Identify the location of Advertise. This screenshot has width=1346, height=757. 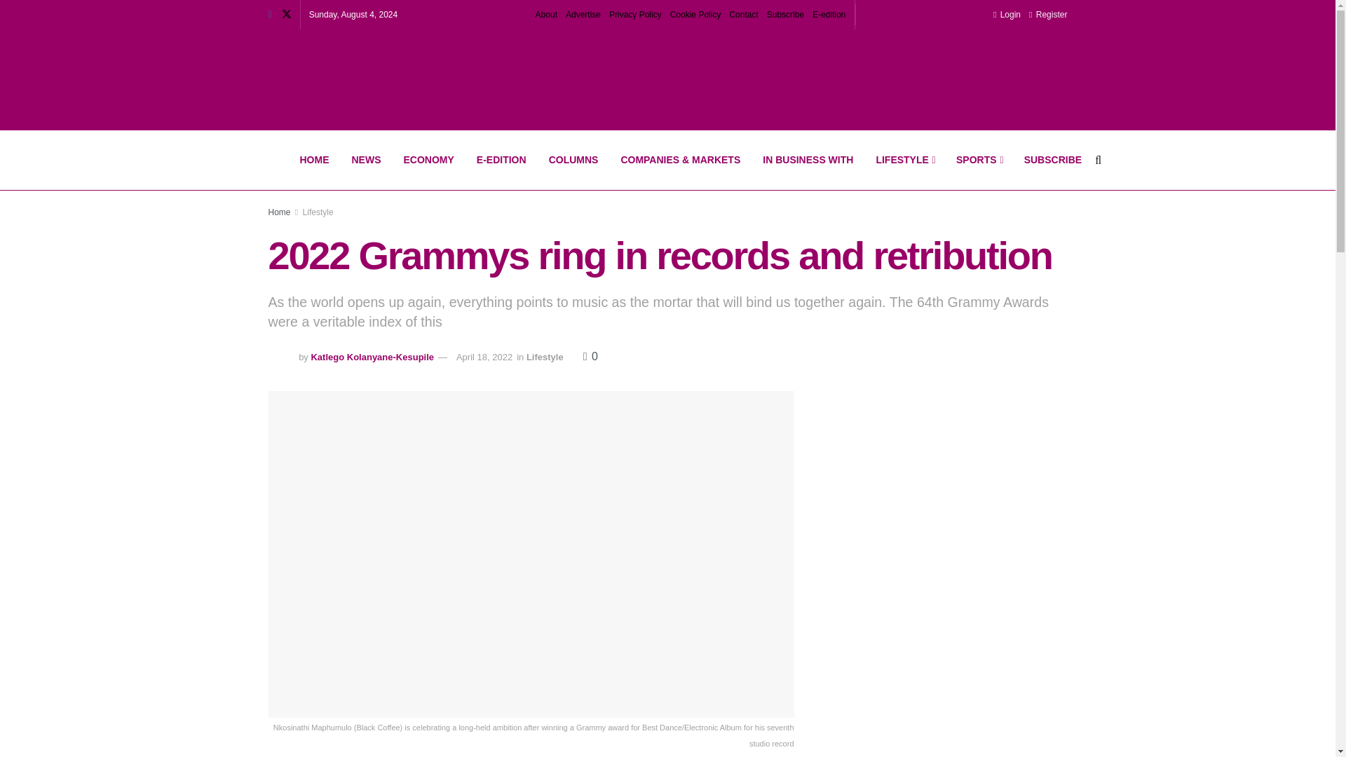
(583, 15).